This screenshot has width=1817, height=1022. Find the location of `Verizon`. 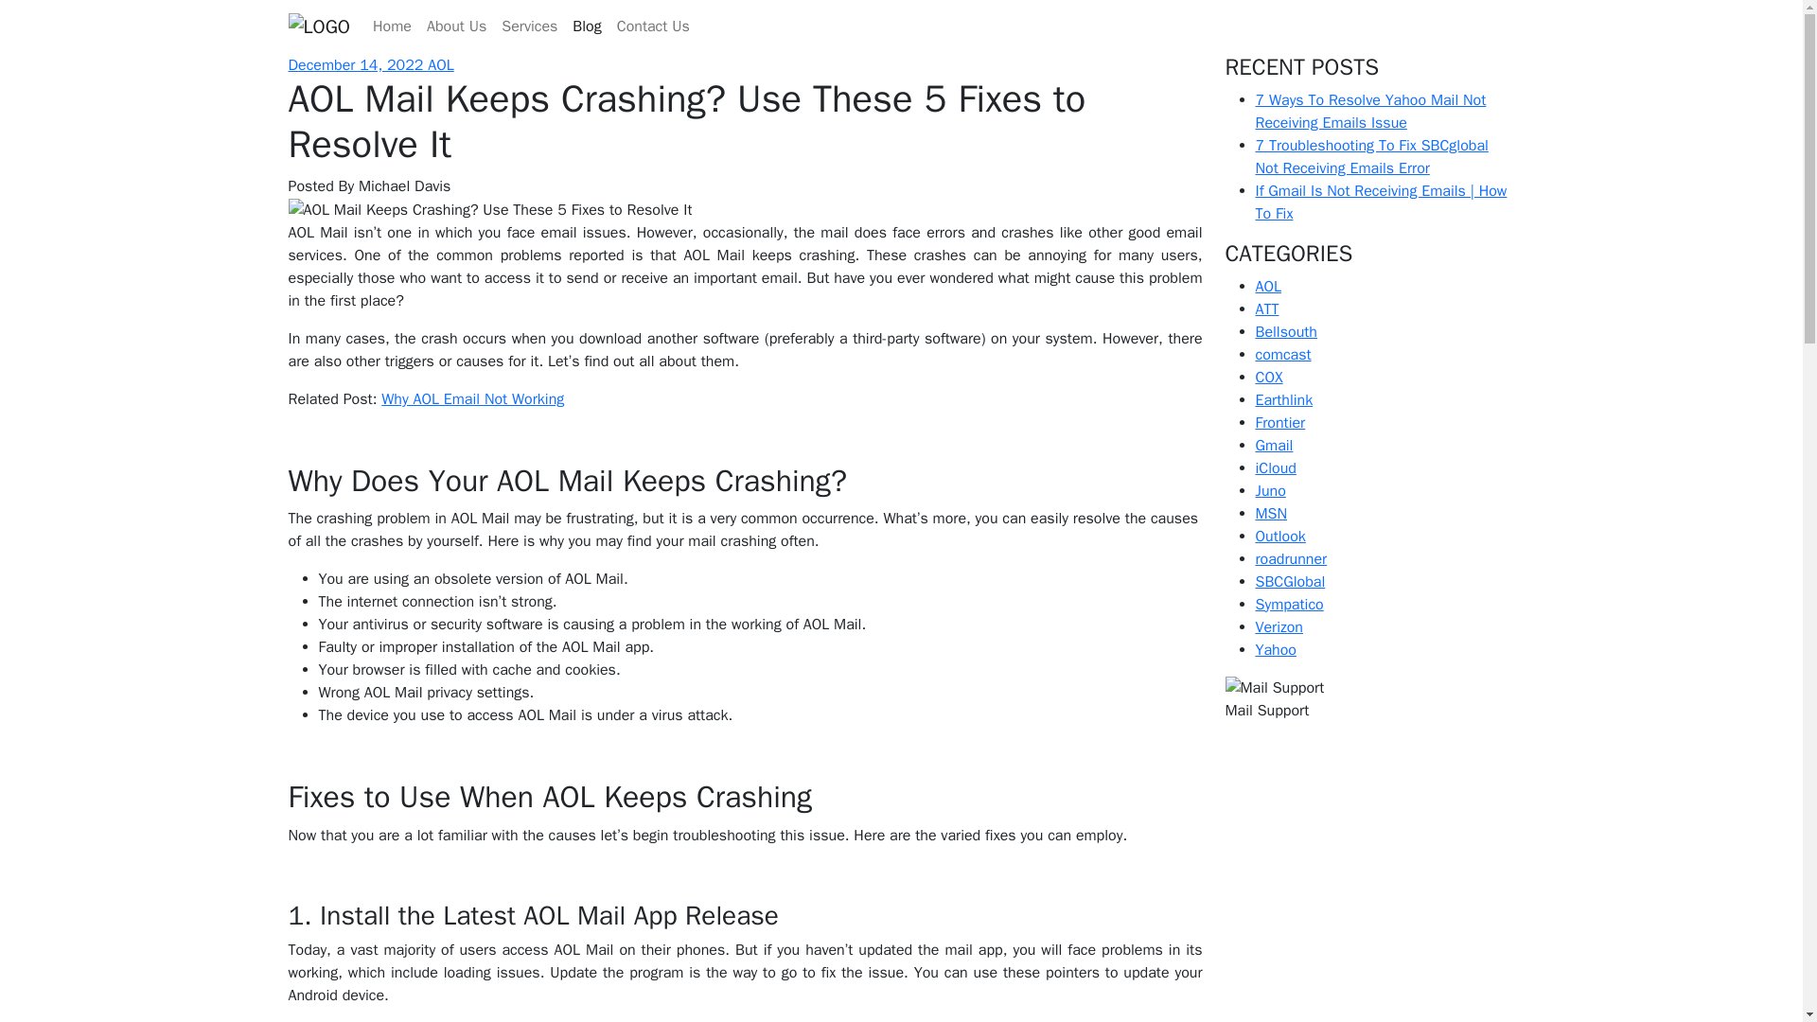

Verizon is located at coordinates (1279, 626).